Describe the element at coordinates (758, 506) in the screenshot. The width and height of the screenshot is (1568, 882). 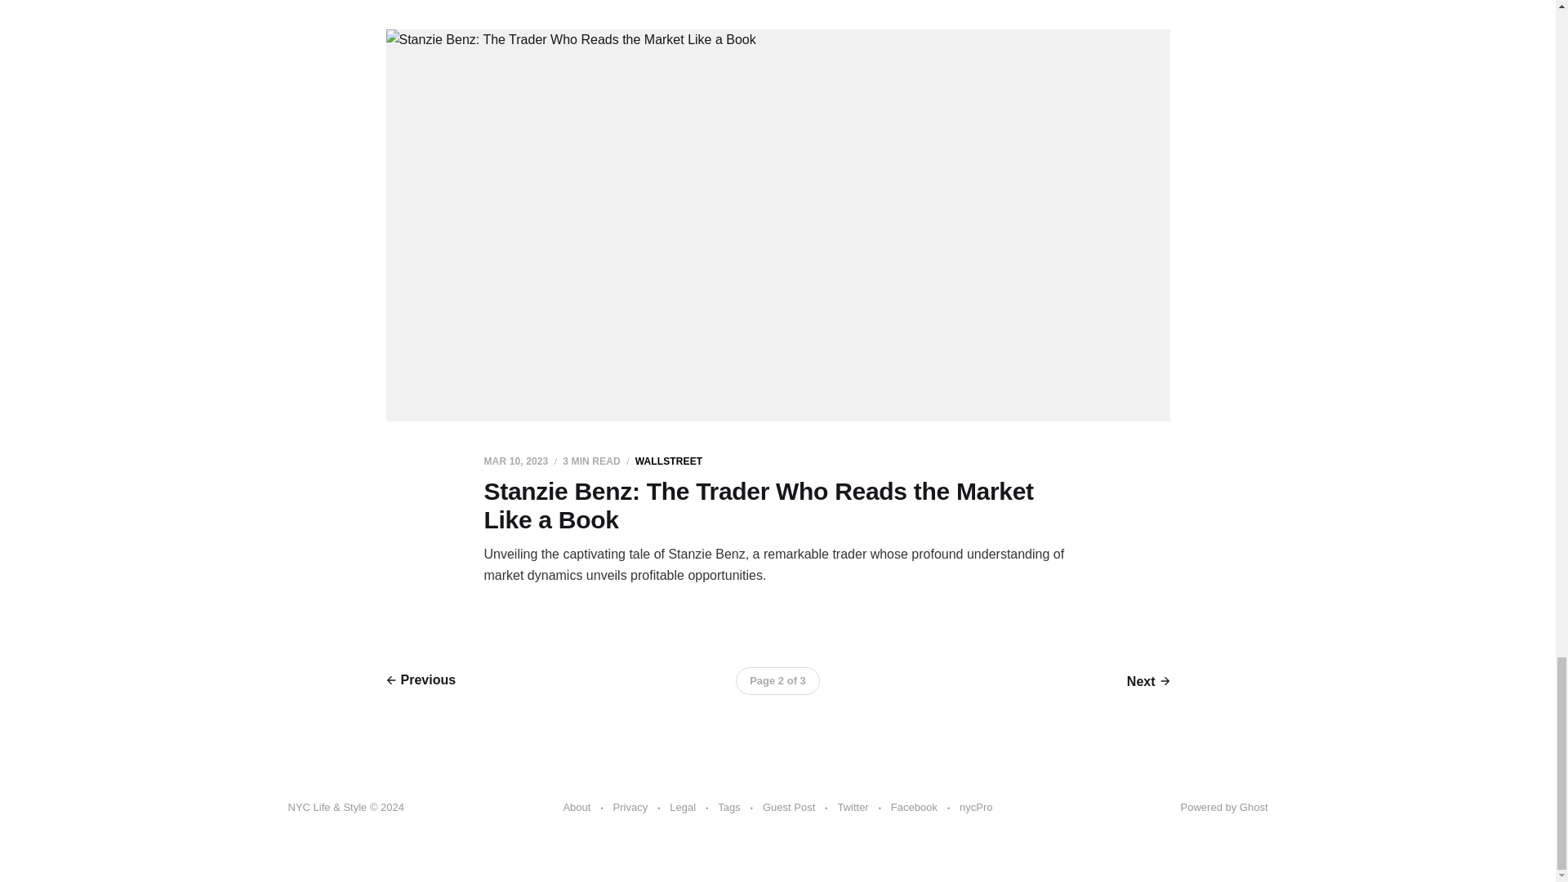
I see `Stanzie Benz: The Trader Who Reads the Market Like a Book` at that location.